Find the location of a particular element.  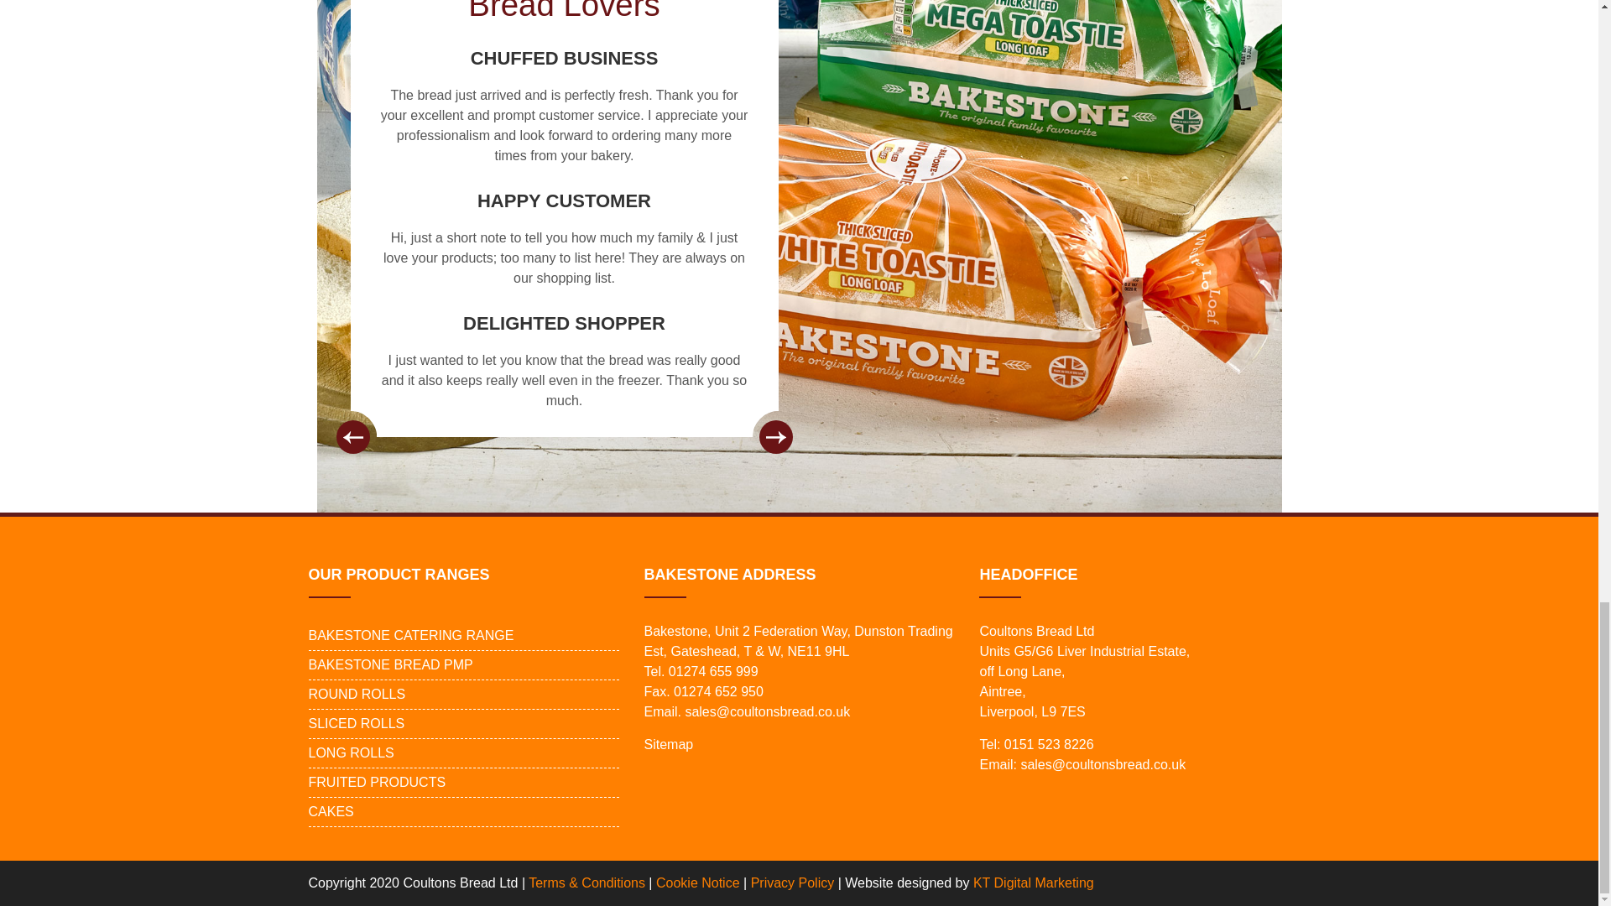

FRUITED PRODUCTS is located at coordinates (378, 782).